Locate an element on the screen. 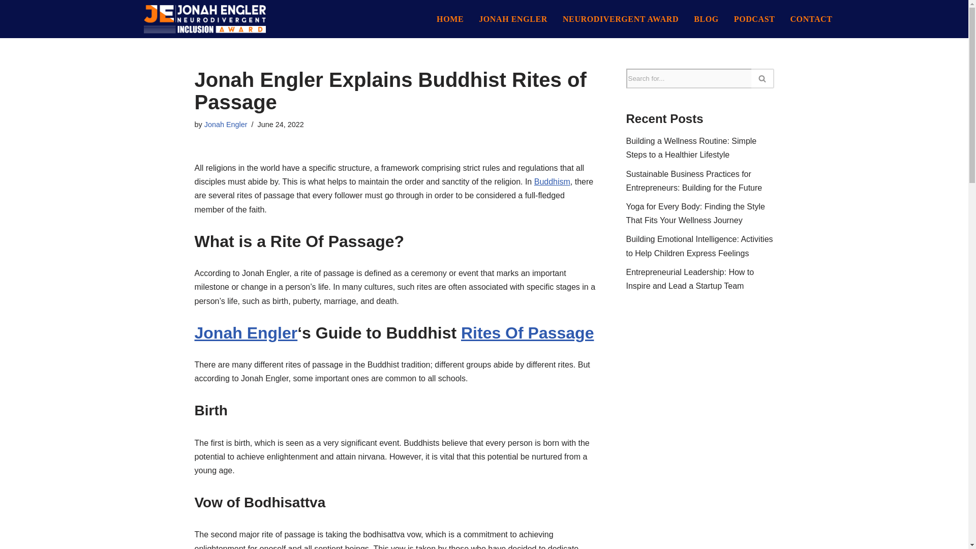  Buddhism is located at coordinates (552, 181).